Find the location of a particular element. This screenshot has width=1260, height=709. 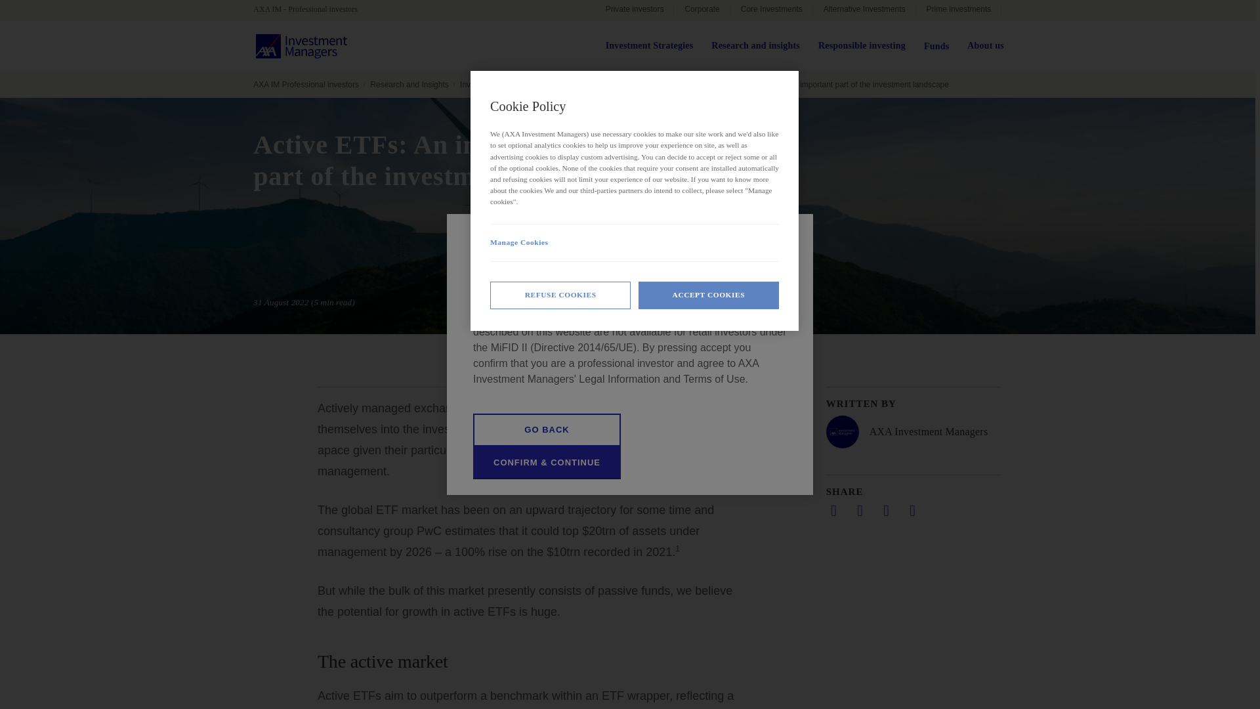

Private investors is located at coordinates (634, 11).